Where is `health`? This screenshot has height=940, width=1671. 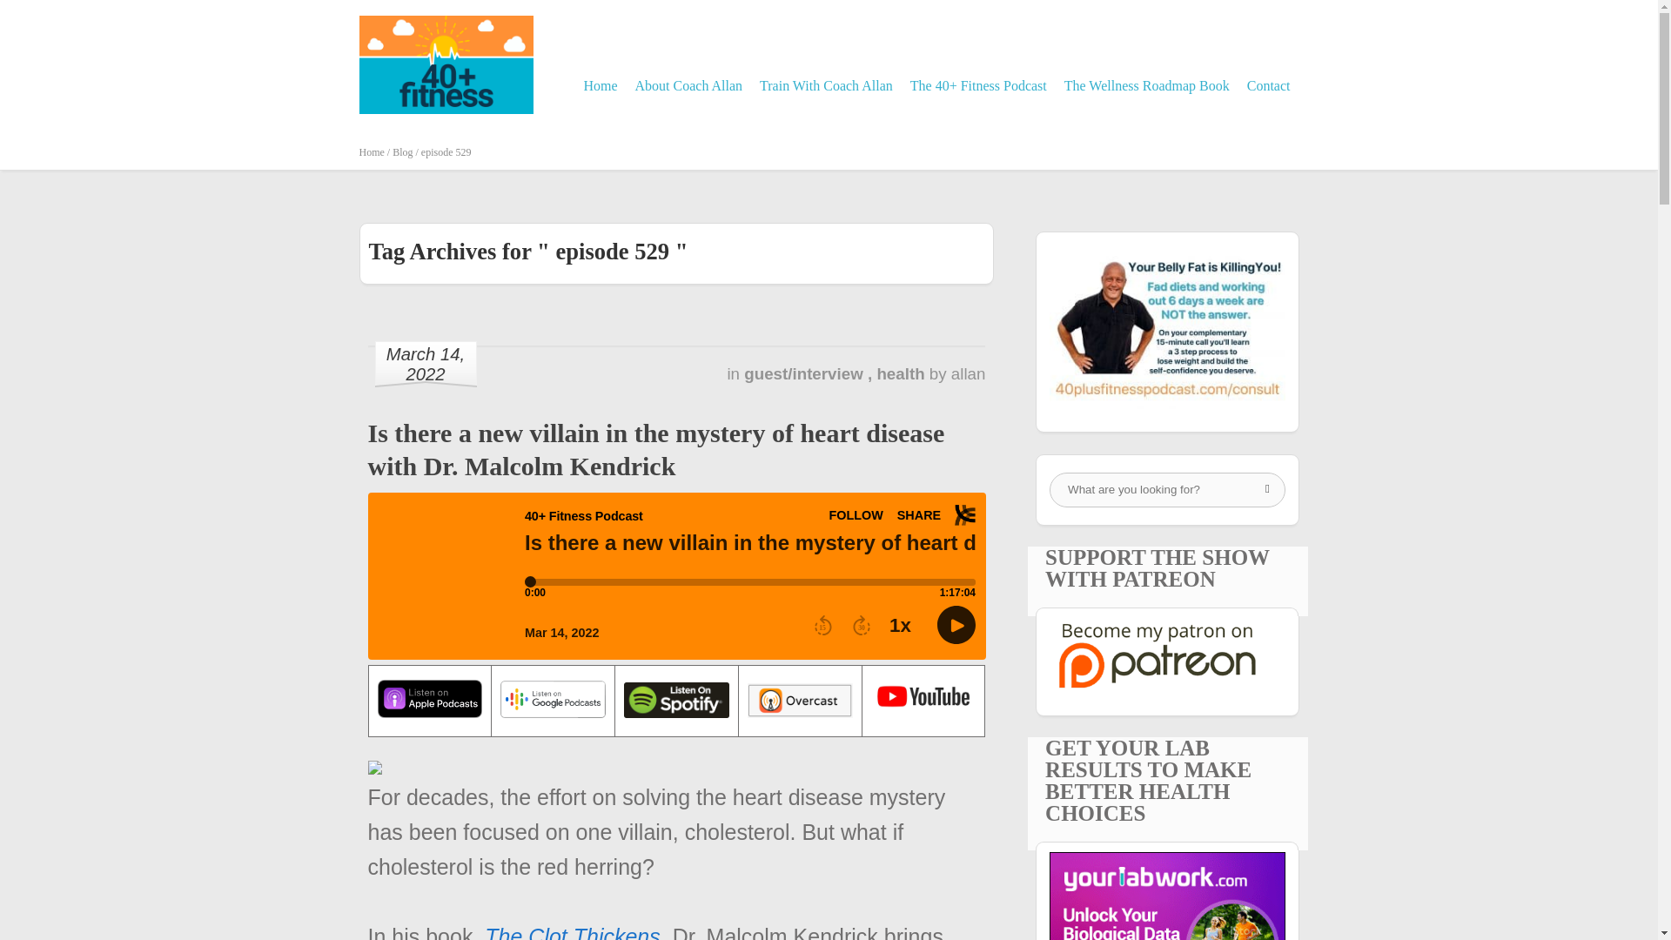 health is located at coordinates (902, 373).